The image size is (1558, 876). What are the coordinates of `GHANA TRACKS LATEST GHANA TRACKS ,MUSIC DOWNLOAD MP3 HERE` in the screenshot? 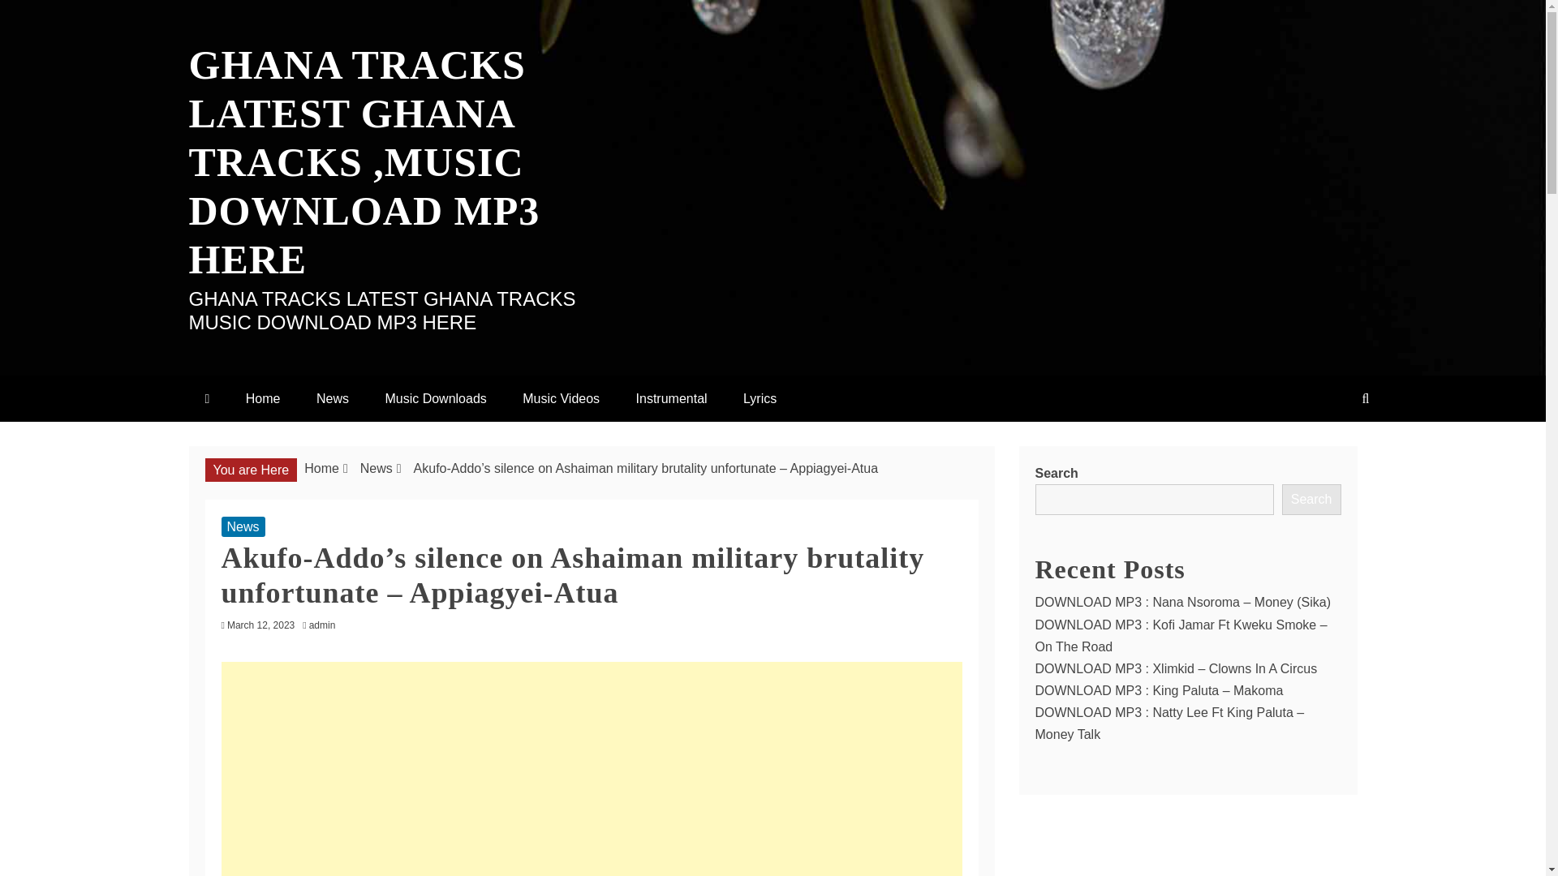 It's located at (364, 161).